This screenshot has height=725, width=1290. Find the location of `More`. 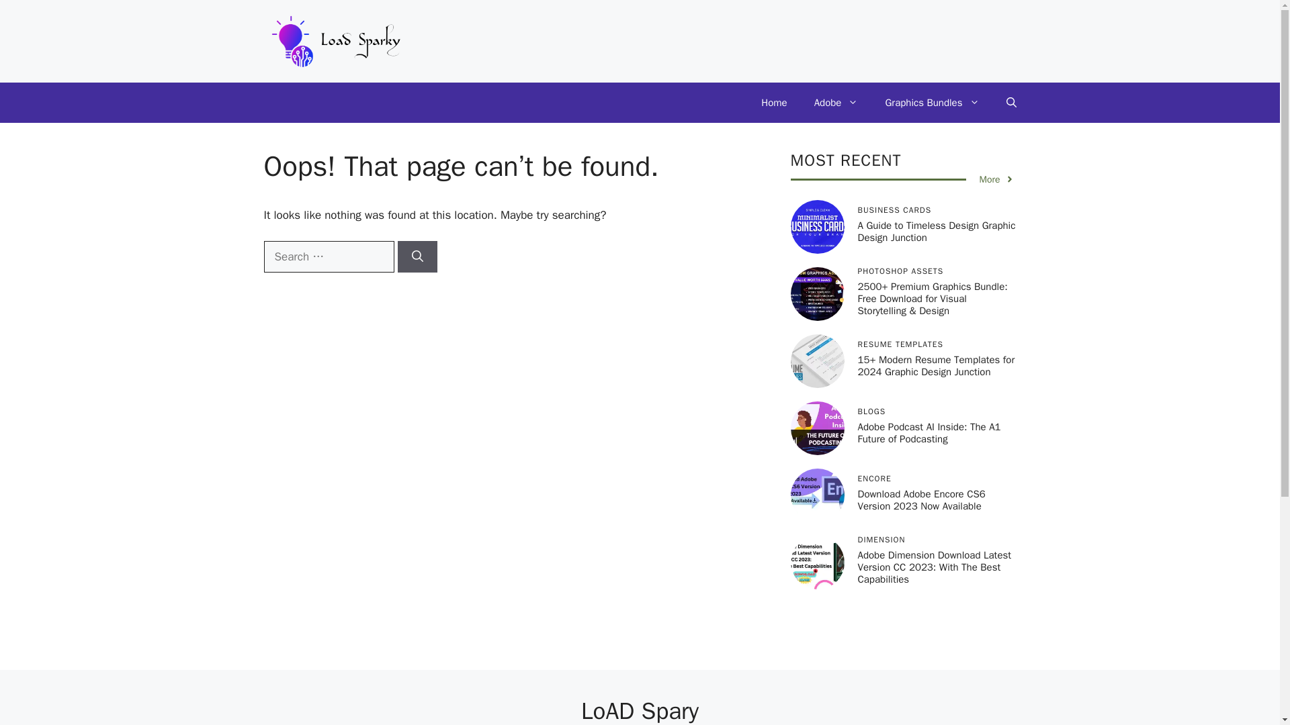

More is located at coordinates (996, 179).